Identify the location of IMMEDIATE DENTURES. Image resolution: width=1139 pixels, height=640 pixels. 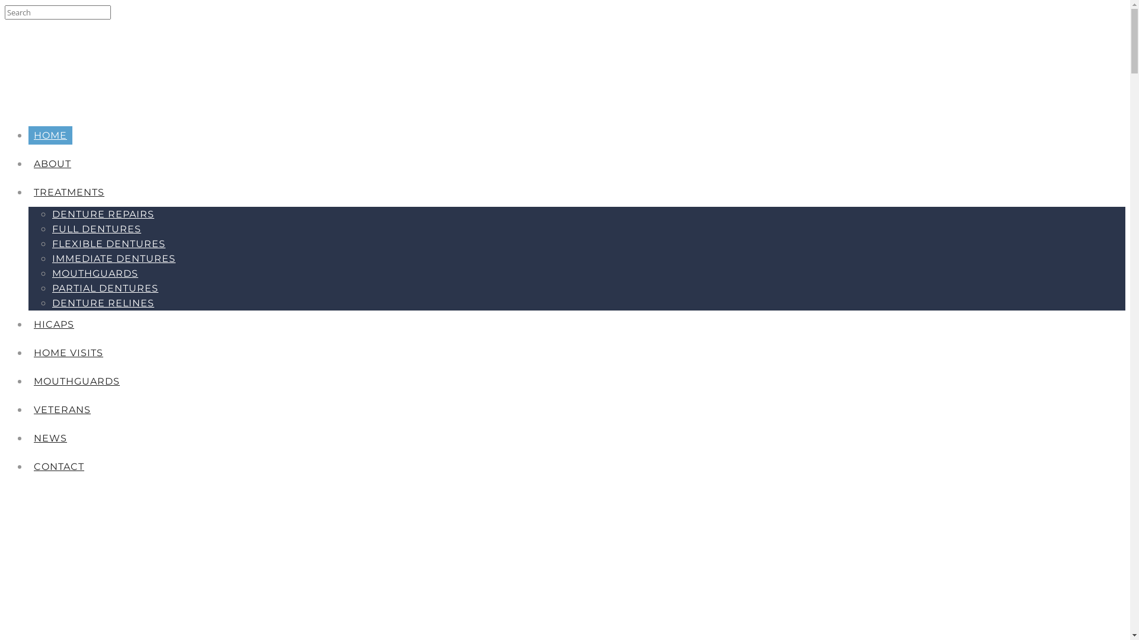
(114, 258).